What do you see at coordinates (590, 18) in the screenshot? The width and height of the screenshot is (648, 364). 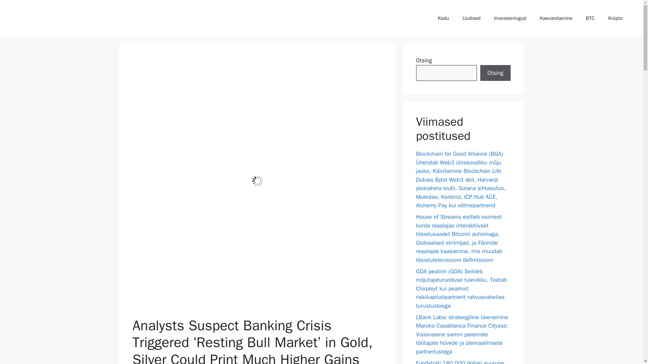 I see `BTC` at bounding box center [590, 18].